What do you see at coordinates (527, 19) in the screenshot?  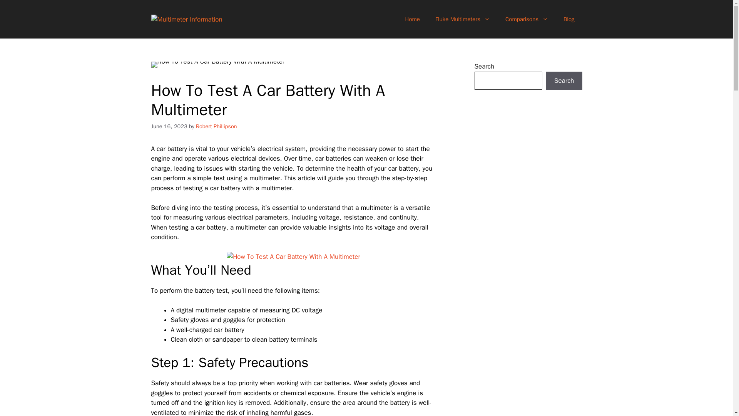 I see `Comparisons` at bounding box center [527, 19].